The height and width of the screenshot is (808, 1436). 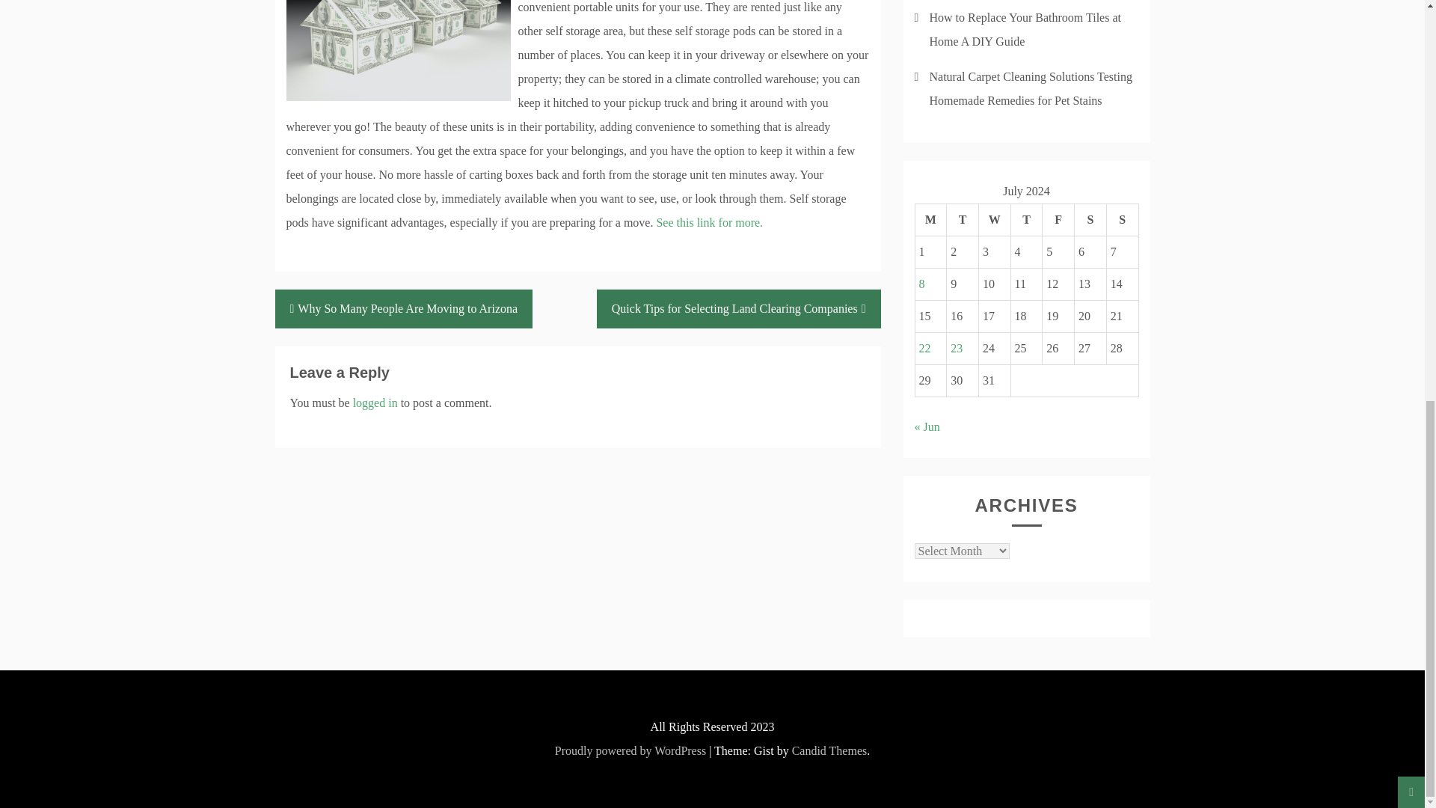 What do you see at coordinates (1058, 220) in the screenshot?
I see `Friday` at bounding box center [1058, 220].